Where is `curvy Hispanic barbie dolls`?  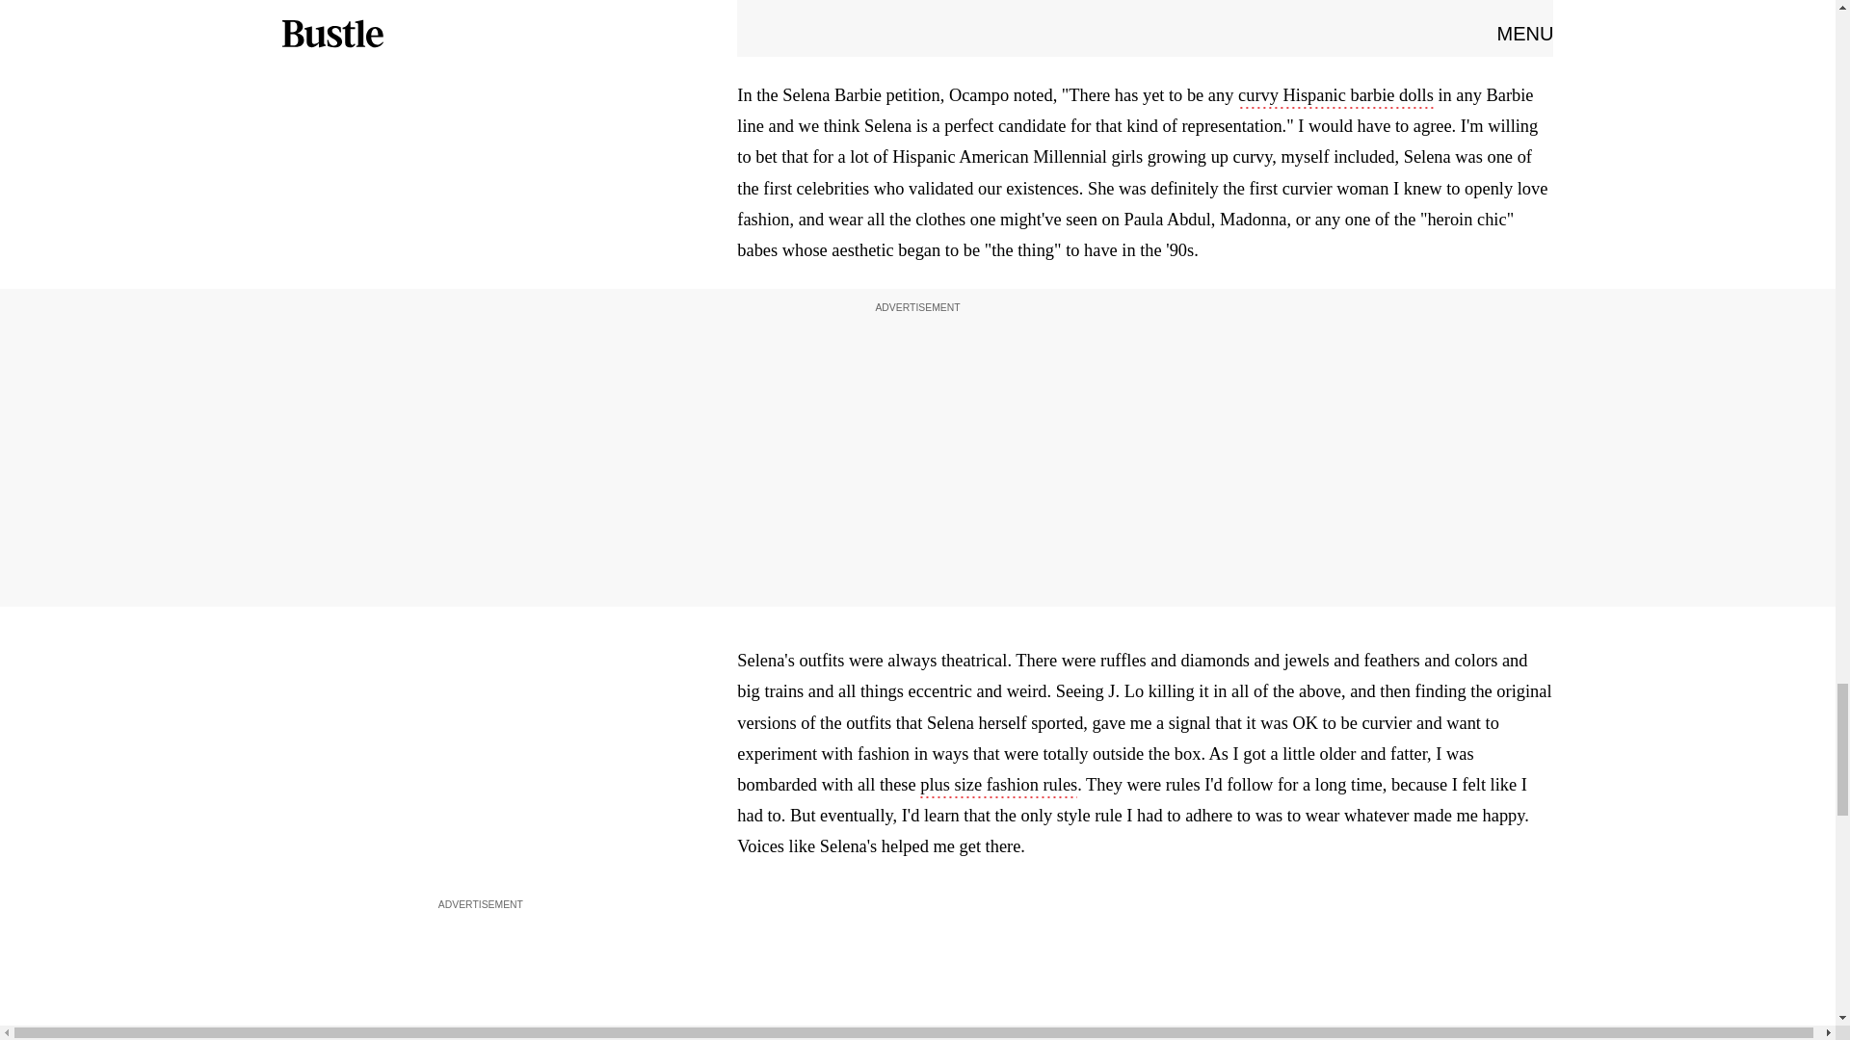
curvy Hispanic barbie dolls is located at coordinates (1335, 96).